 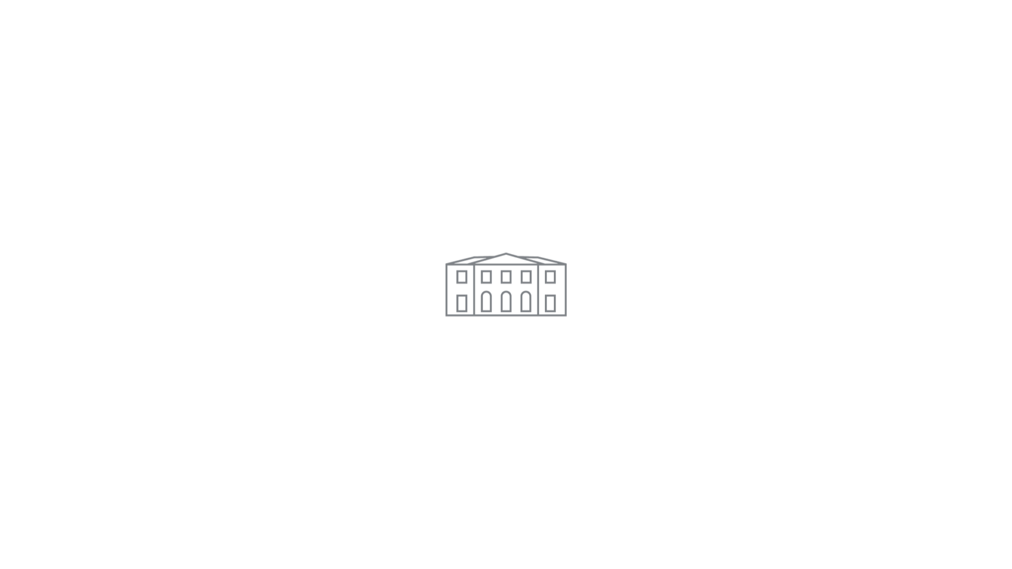 I want to click on Prestations, so click(x=868, y=28).